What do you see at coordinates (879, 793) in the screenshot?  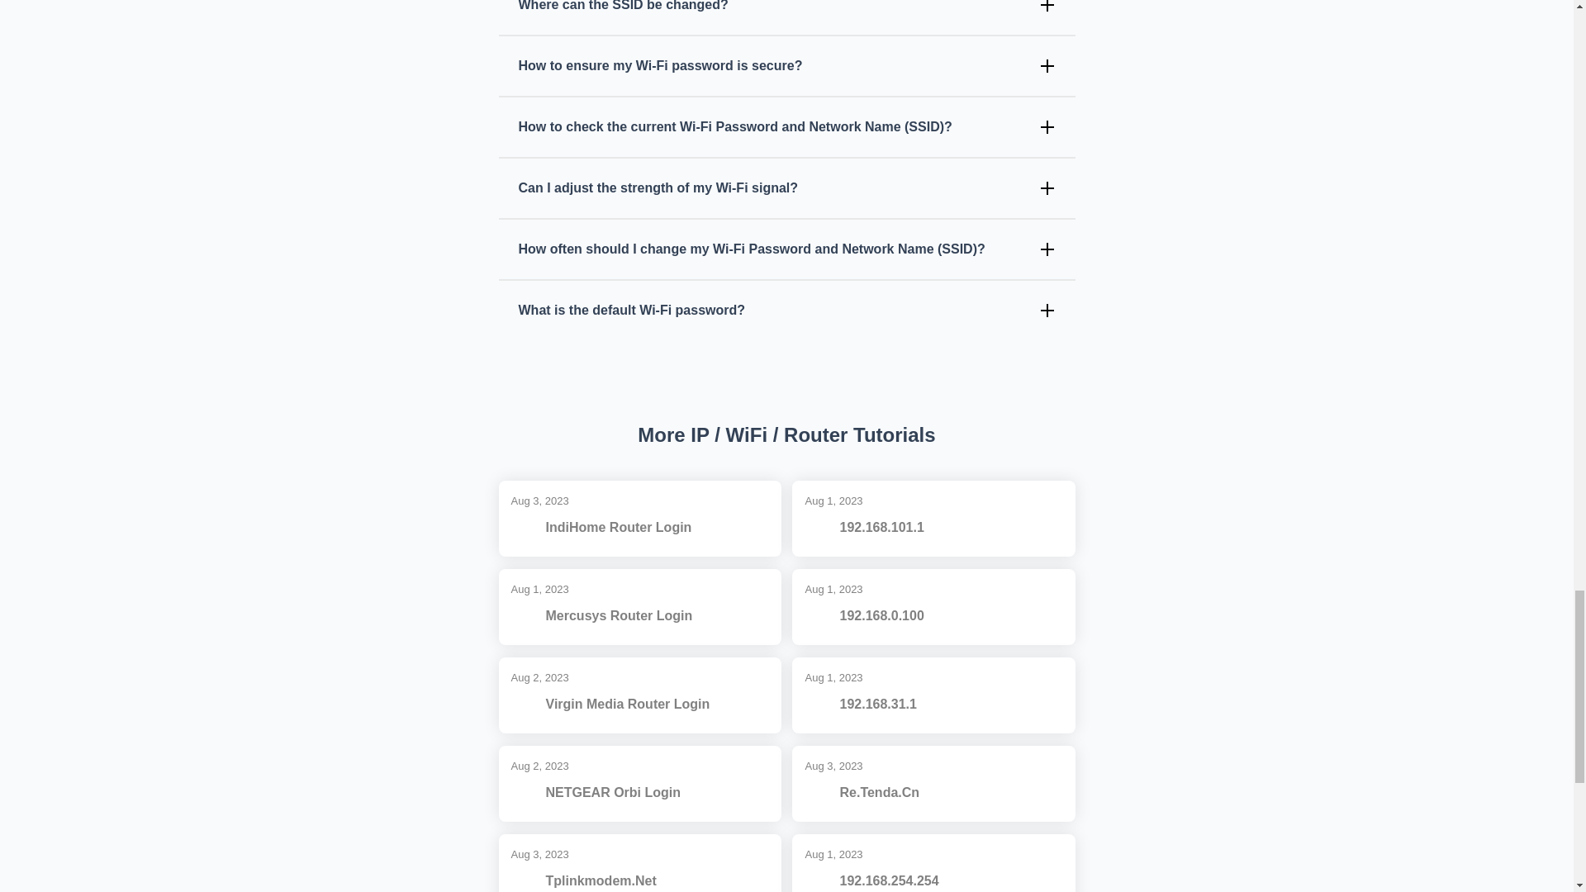 I see `Re.Tenda.Cn` at bounding box center [879, 793].